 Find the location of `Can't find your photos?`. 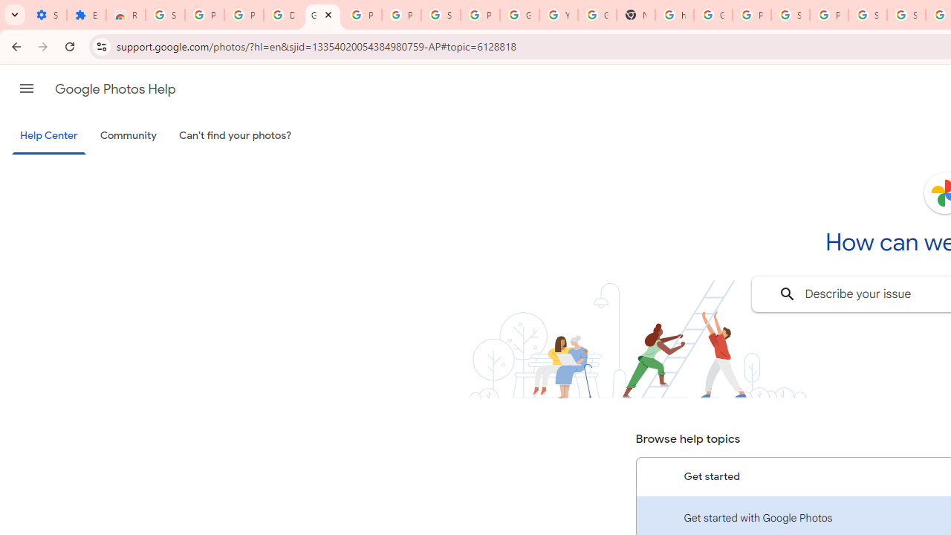

Can't find your photos? is located at coordinates (236, 136).